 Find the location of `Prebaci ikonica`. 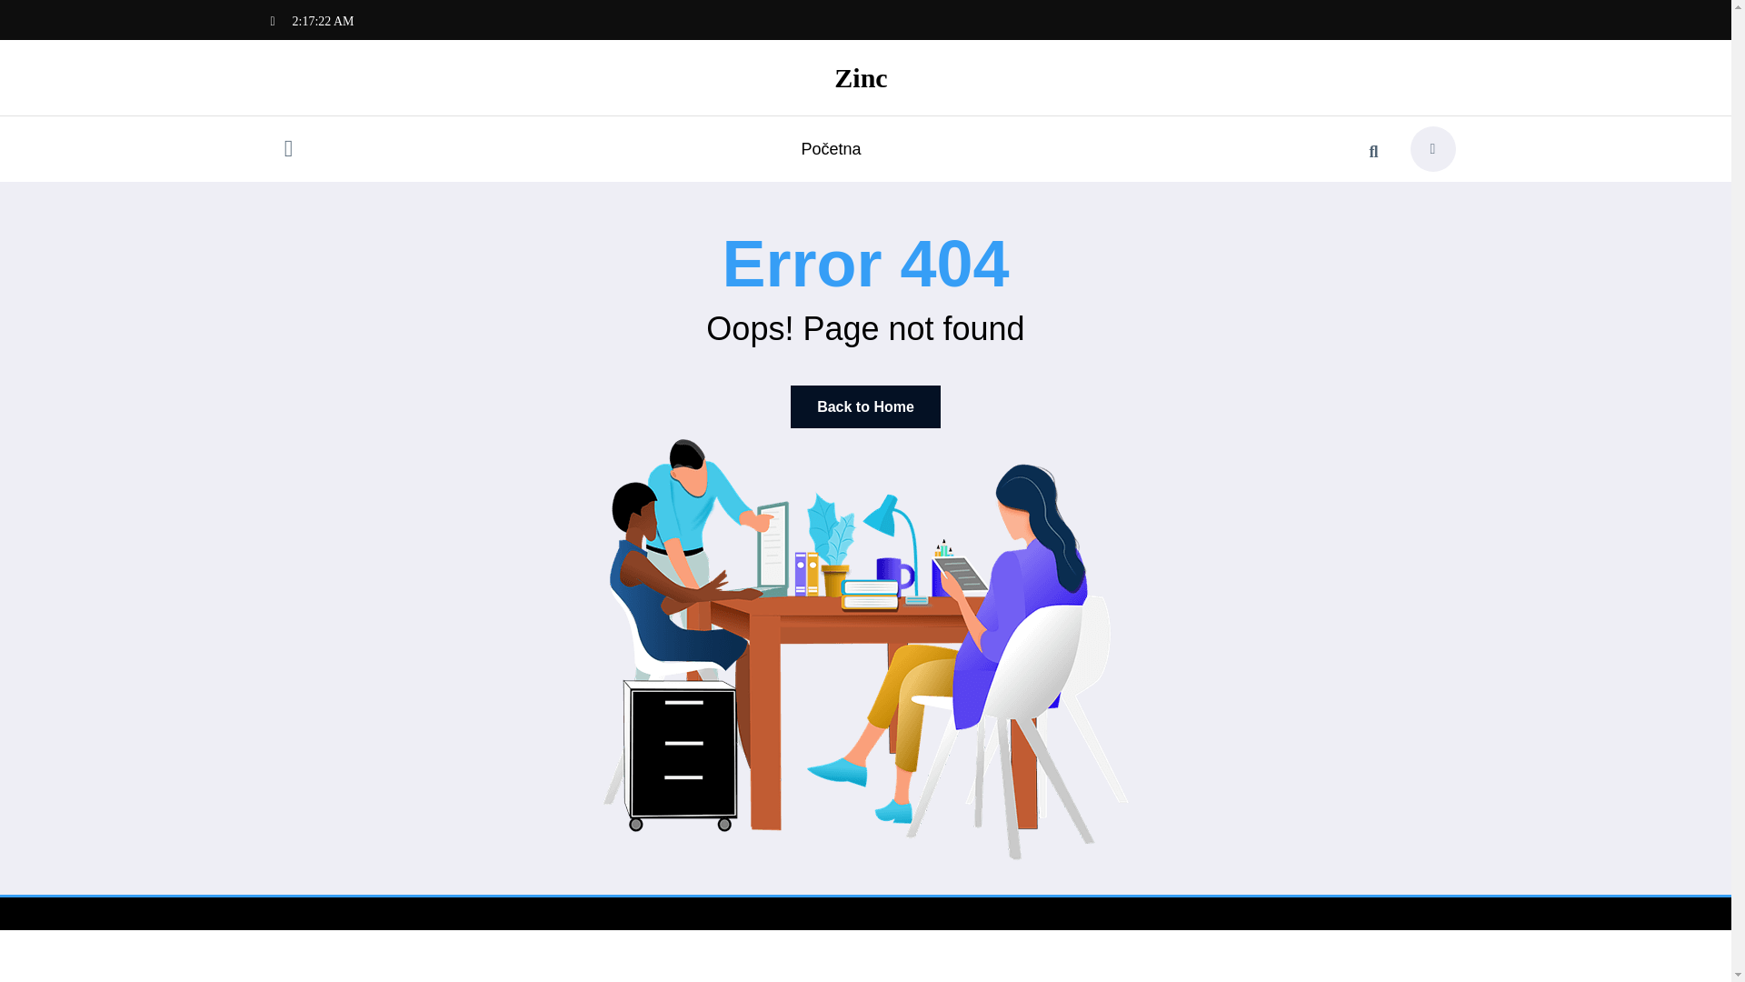

Prebaci ikonica is located at coordinates (287, 151).